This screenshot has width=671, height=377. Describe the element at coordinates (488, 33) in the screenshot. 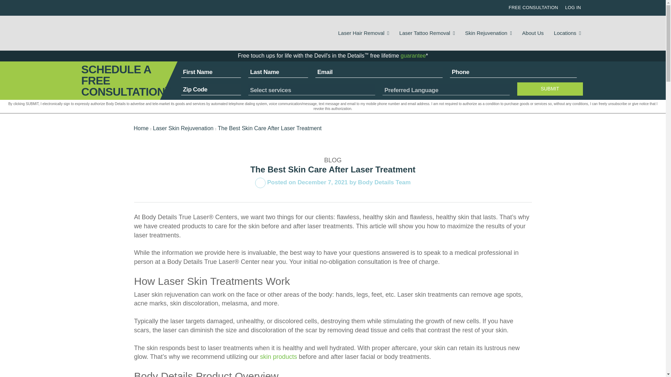

I see `Skin Rejuvenation` at that location.